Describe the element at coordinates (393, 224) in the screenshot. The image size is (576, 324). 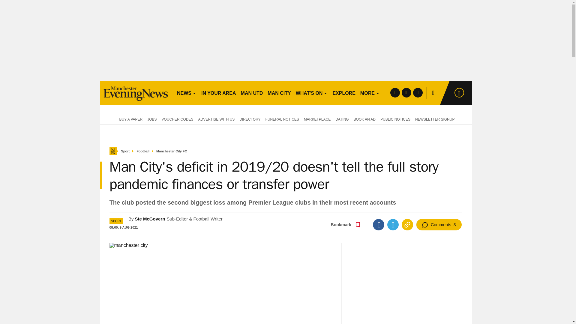
I see `Twitter` at that location.